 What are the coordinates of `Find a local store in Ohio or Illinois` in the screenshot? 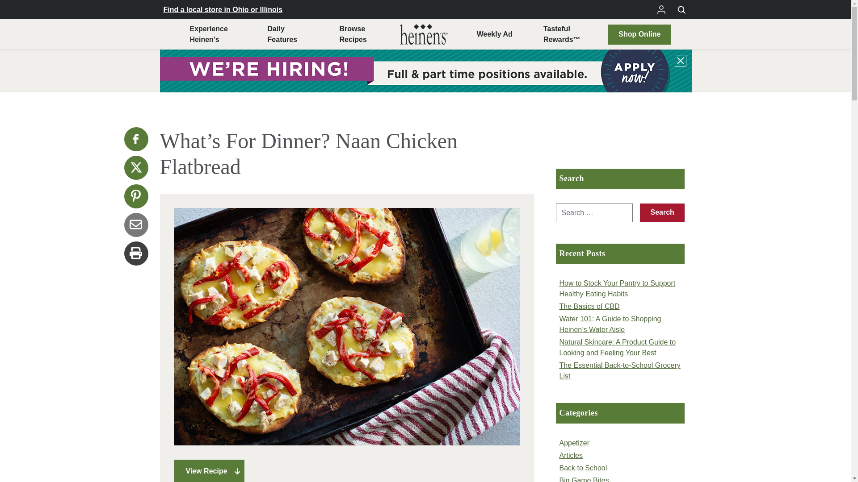 It's located at (495, 34).